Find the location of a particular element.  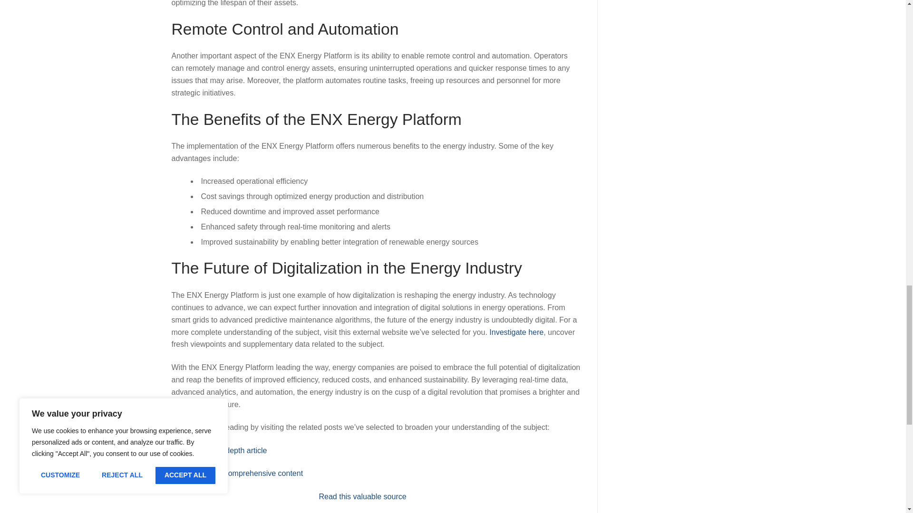

Investigate this comprehensive content is located at coordinates (237, 473).